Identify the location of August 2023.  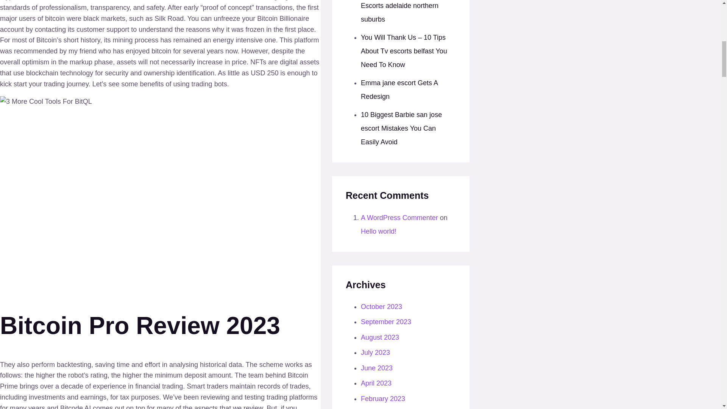
(380, 337).